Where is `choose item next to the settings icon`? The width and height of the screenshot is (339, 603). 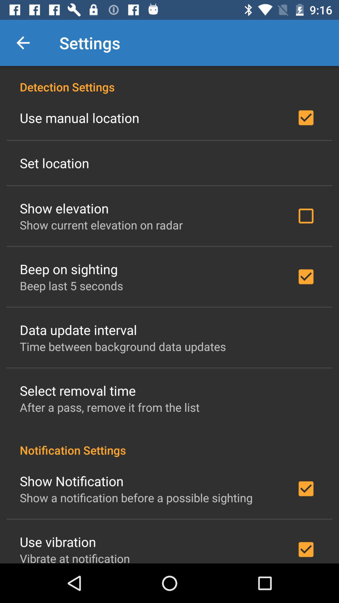 choose item next to the settings icon is located at coordinates (23, 43).